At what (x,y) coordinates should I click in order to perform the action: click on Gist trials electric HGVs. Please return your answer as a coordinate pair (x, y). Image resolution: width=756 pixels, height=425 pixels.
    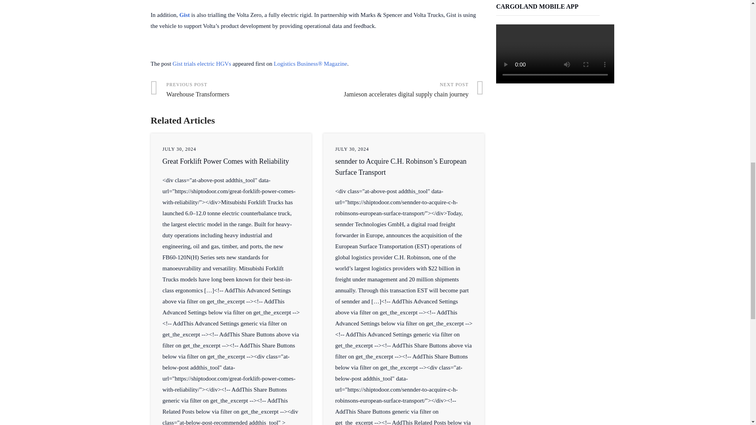
    Looking at the image, I should click on (184, 15).